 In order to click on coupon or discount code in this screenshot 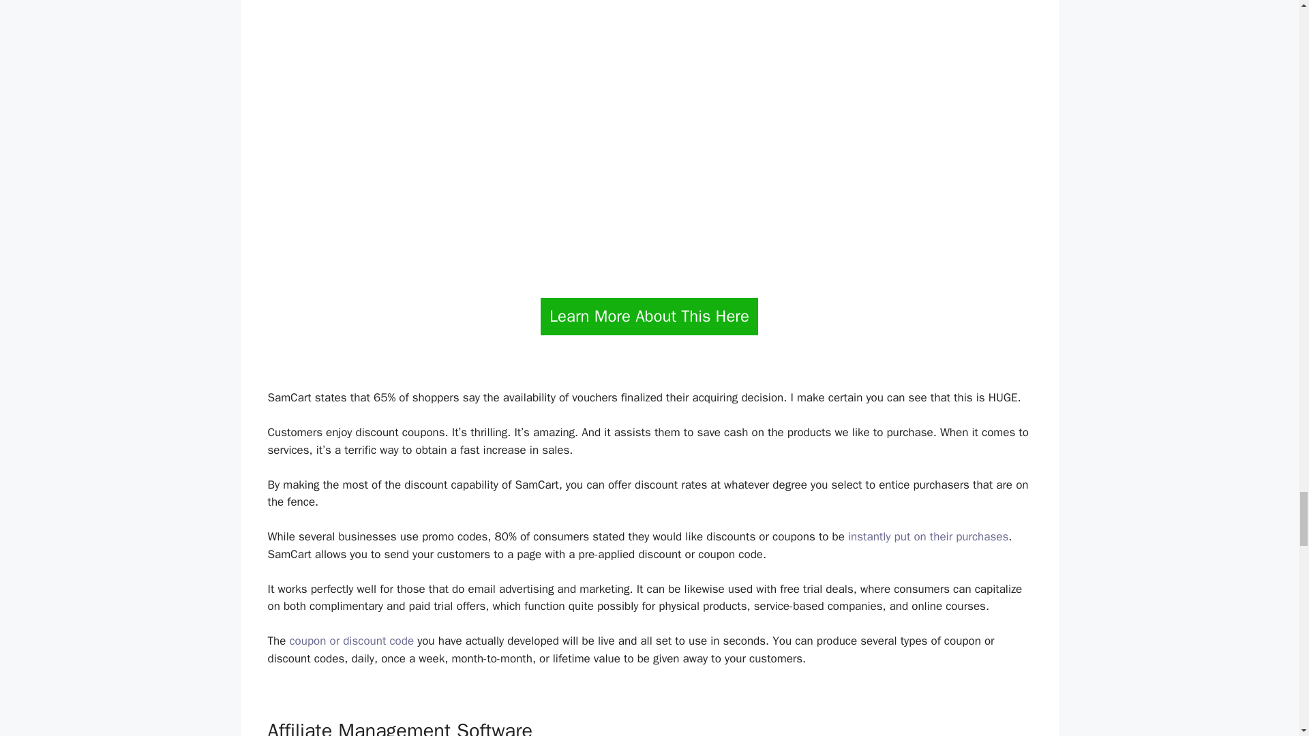, I will do `click(351, 641)`.